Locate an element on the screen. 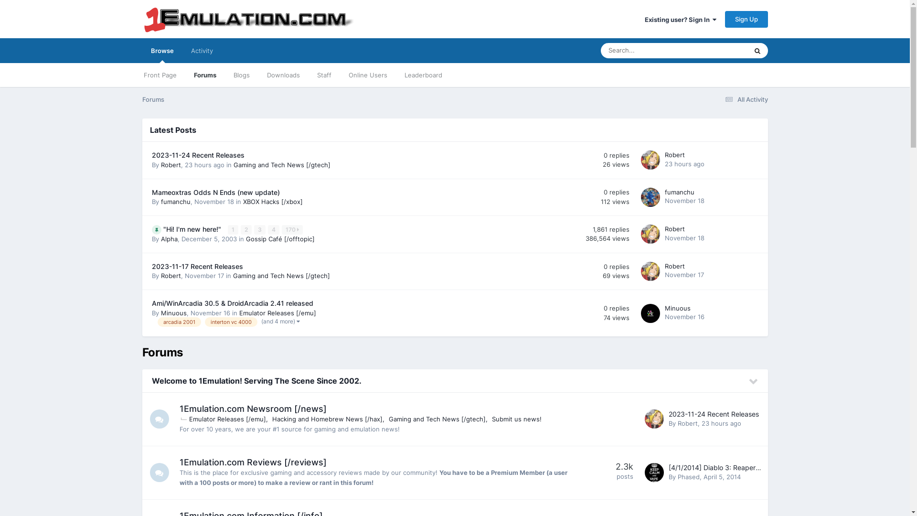 The height and width of the screenshot is (516, 917). Gaming and Tech News [/gtech] is located at coordinates (282, 165).